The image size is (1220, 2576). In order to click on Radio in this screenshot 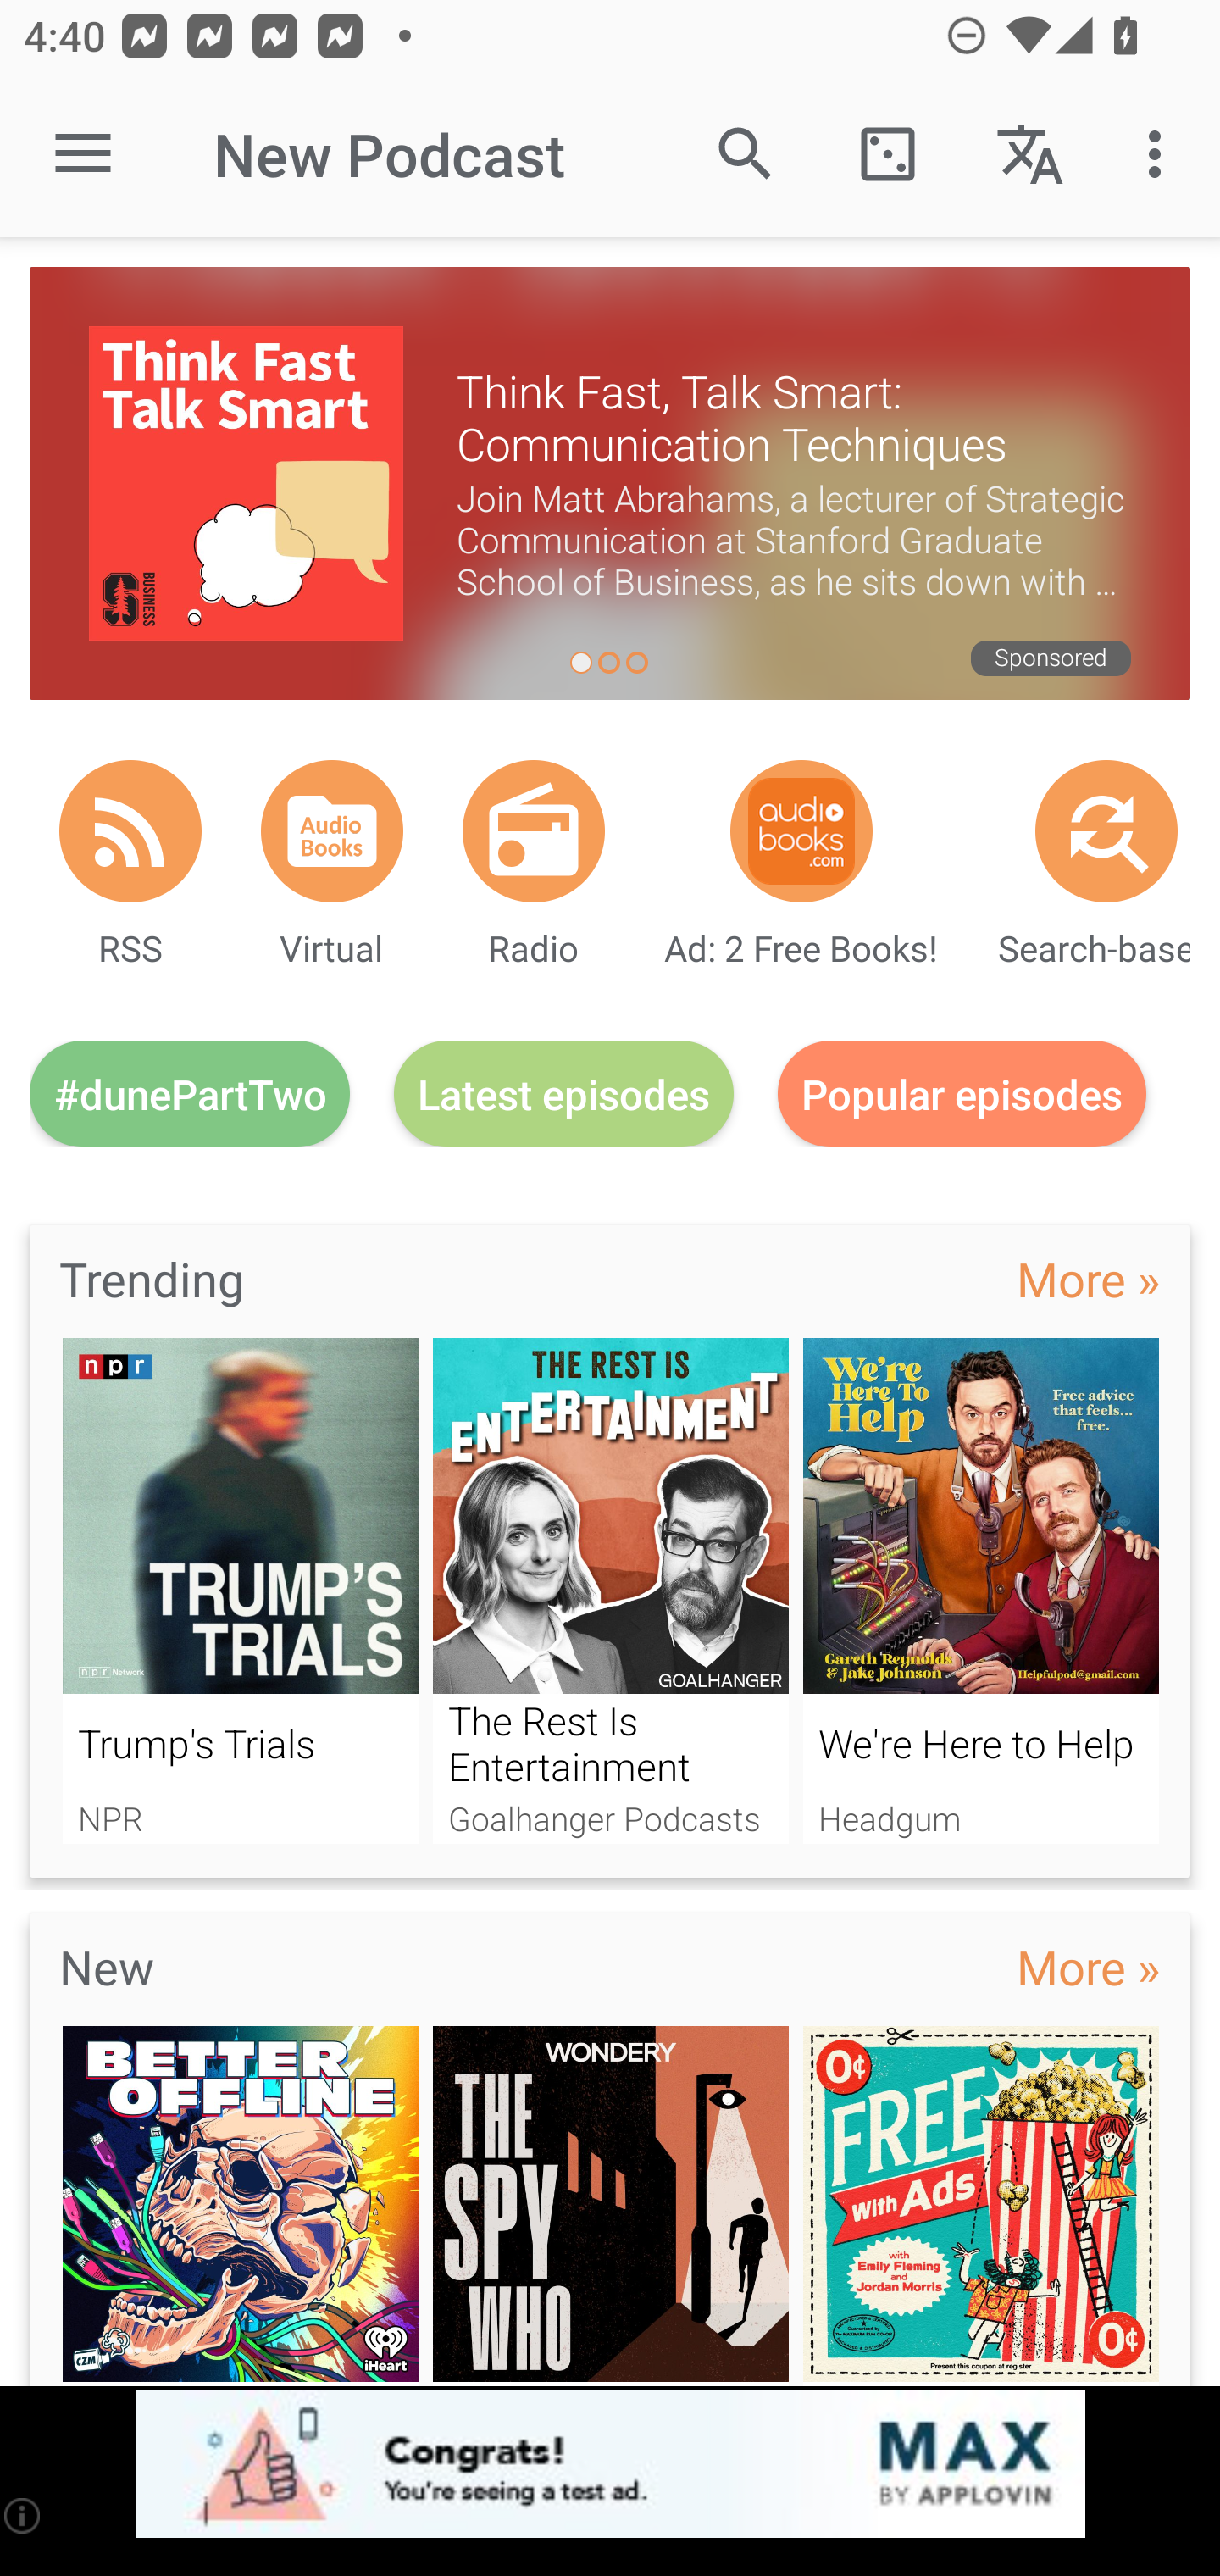, I will do `click(534, 830)`.